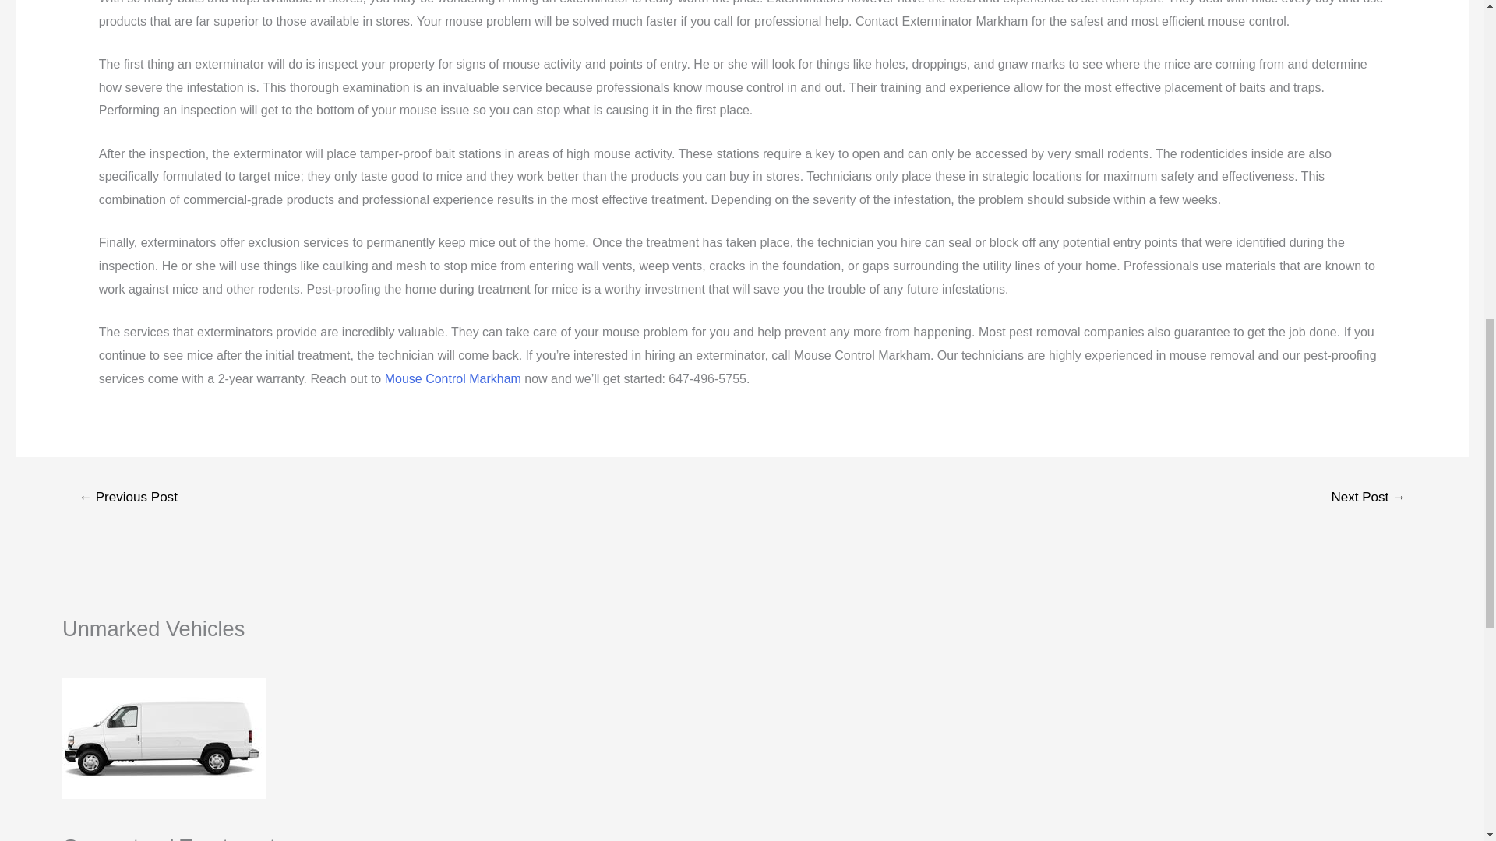 The width and height of the screenshot is (1496, 841). Describe the element at coordinates (452, 378) in the screenshot. I see `Mouse Control Markham` at that location.